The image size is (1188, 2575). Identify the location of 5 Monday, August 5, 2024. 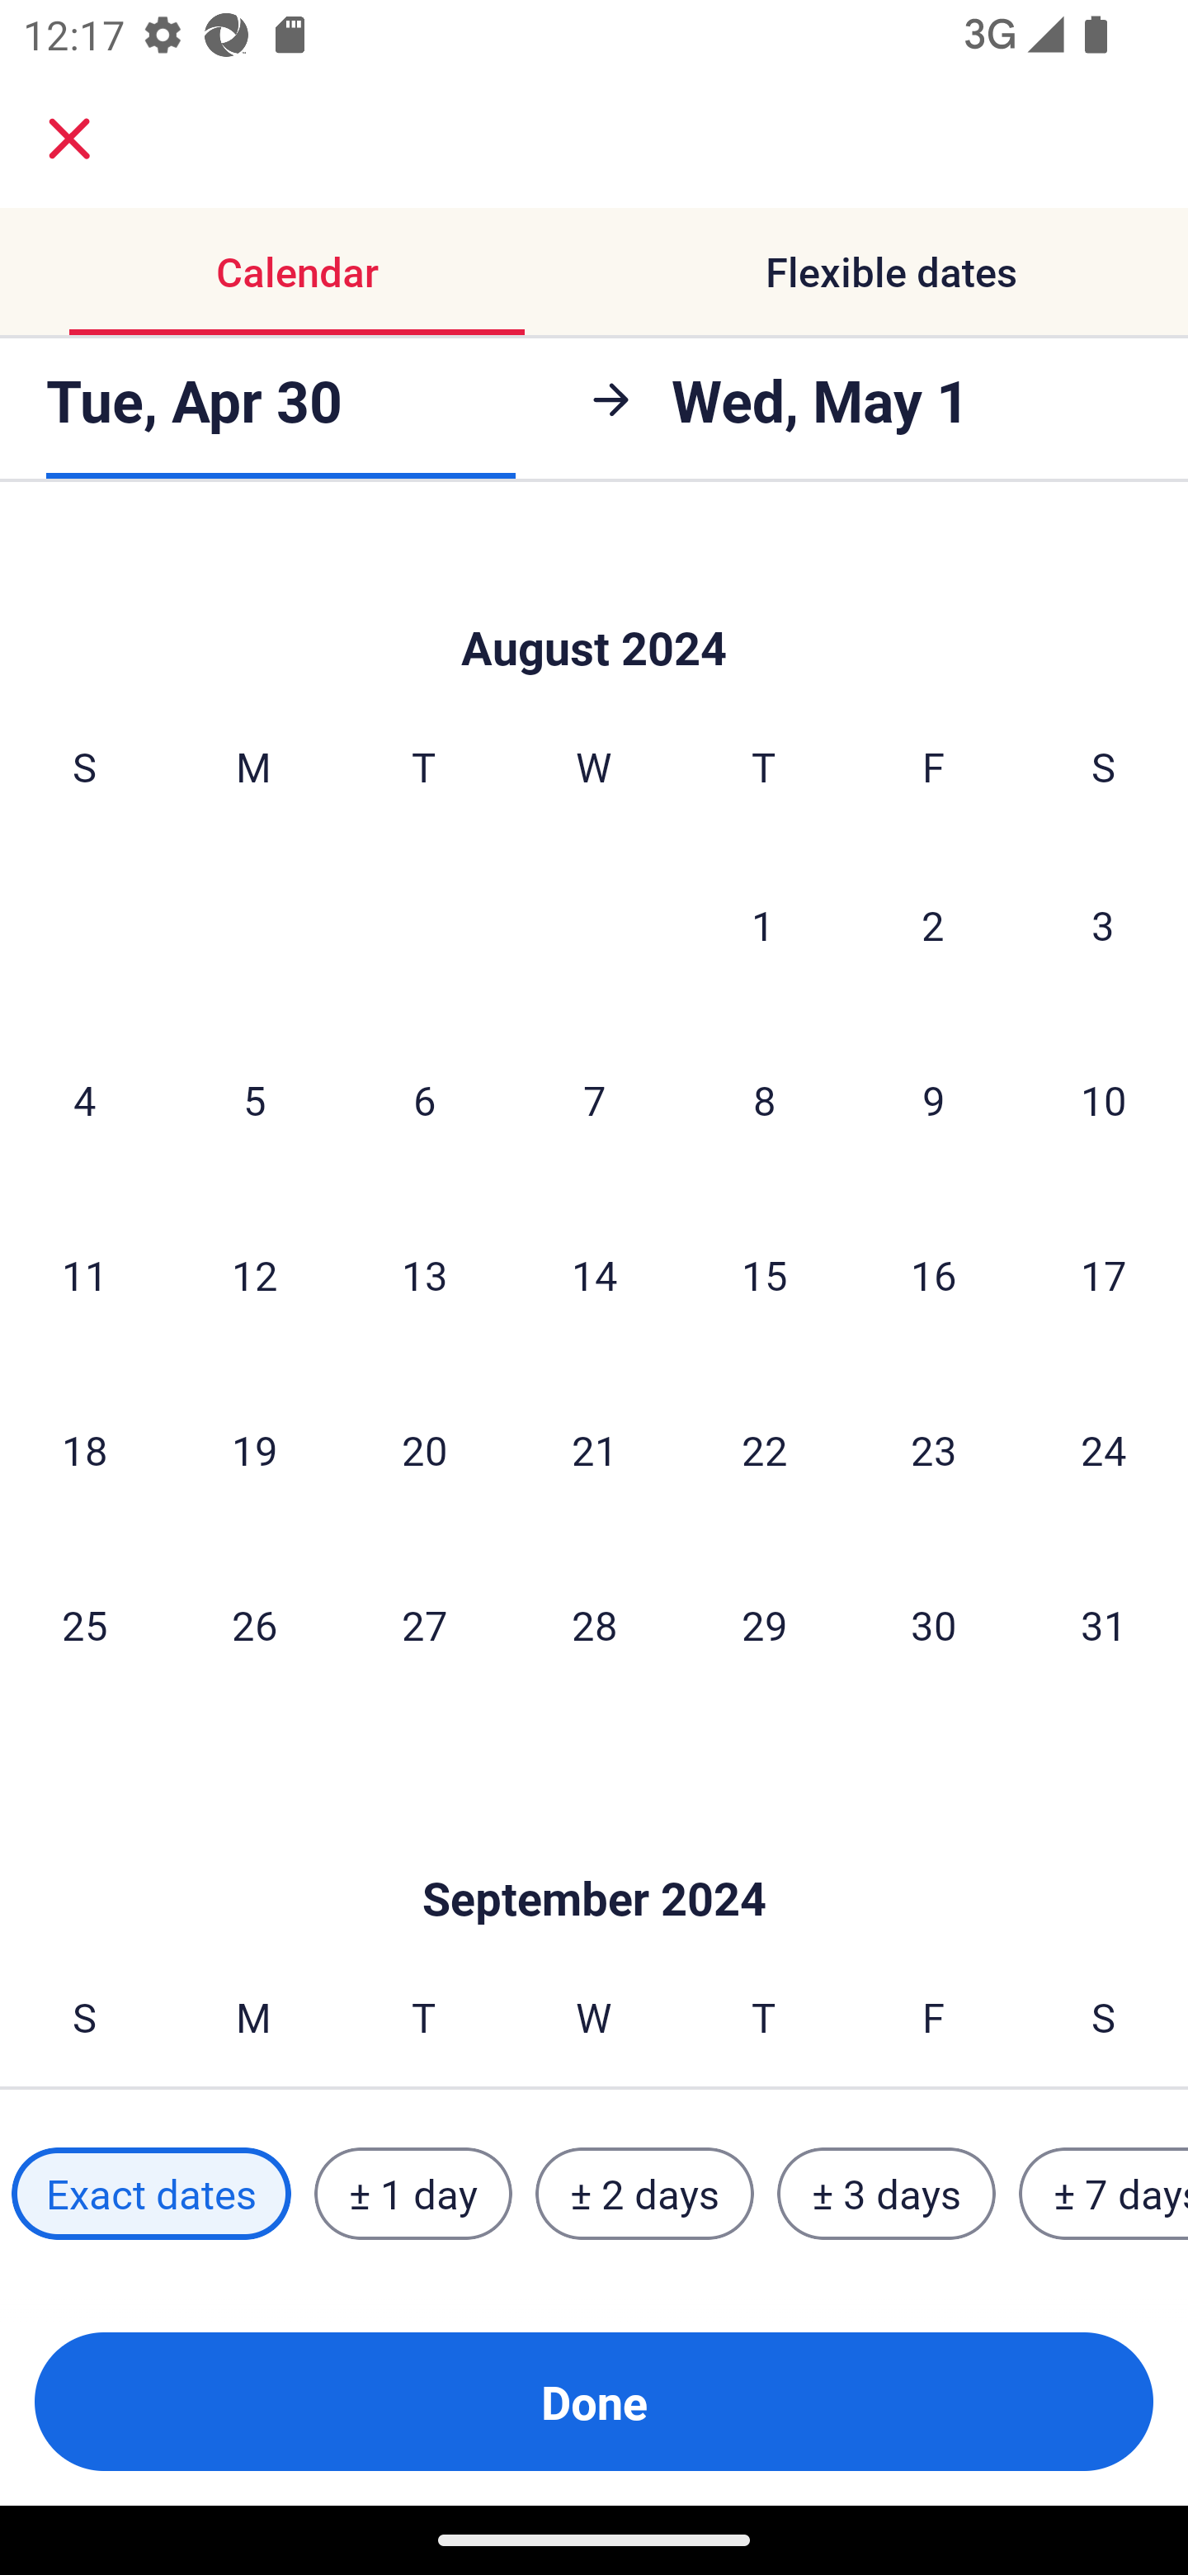
(254, 1099).